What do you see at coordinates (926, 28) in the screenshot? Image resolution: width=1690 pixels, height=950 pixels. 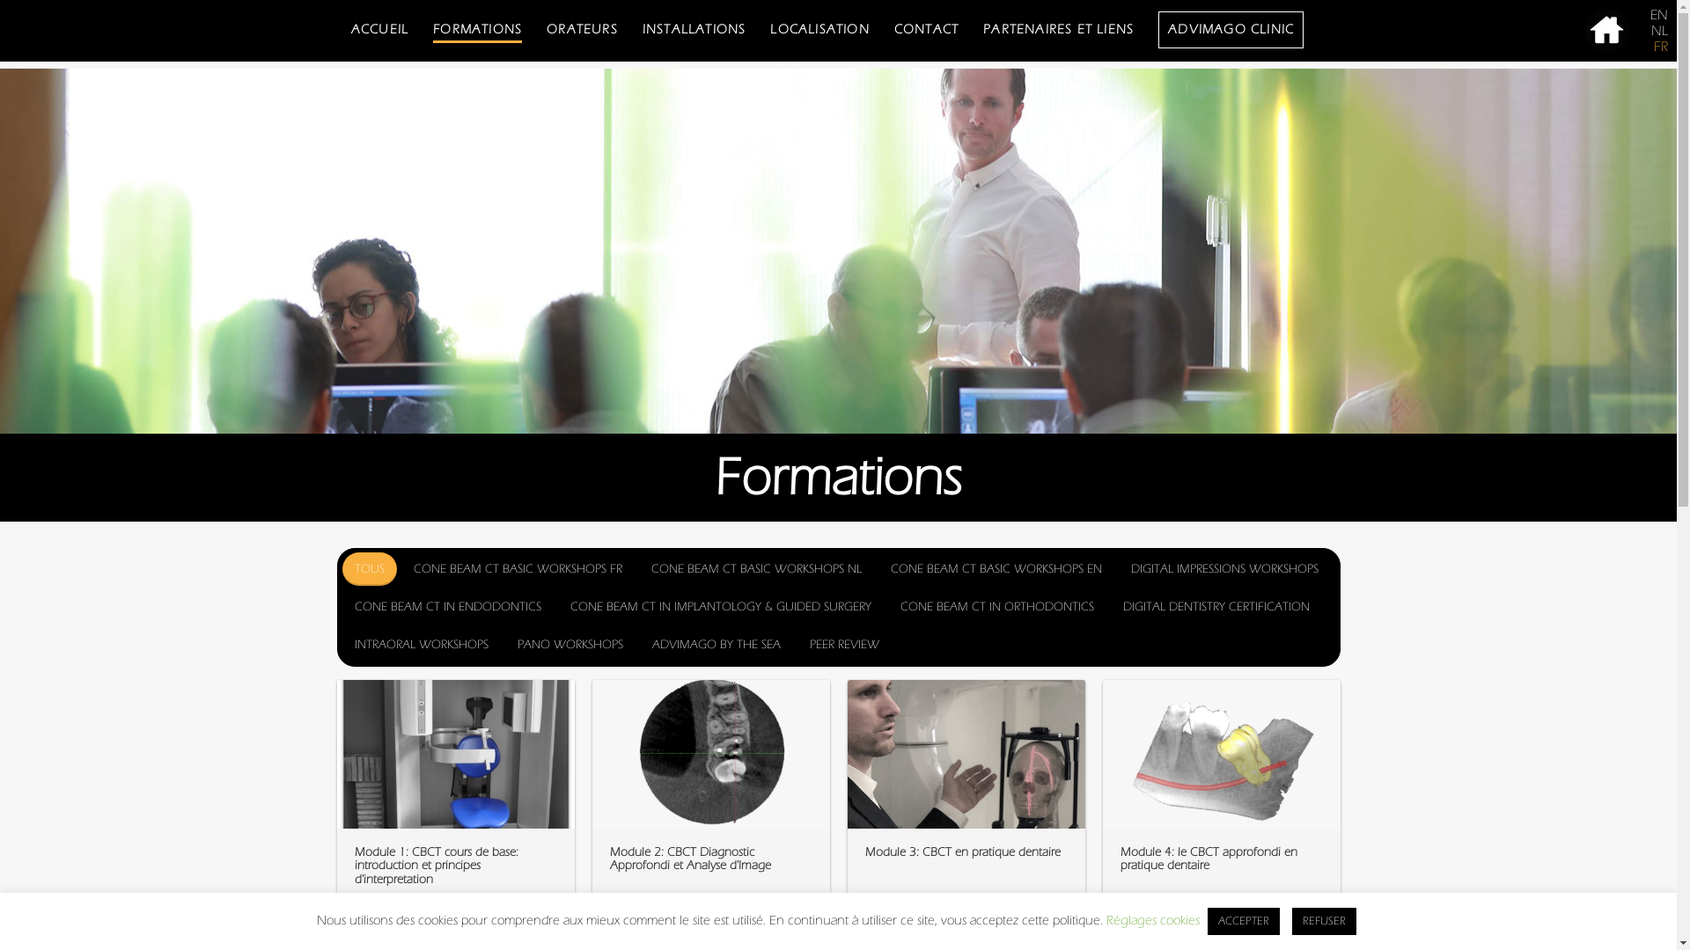 I see `CONTACT` at bounding box center [926, 28].